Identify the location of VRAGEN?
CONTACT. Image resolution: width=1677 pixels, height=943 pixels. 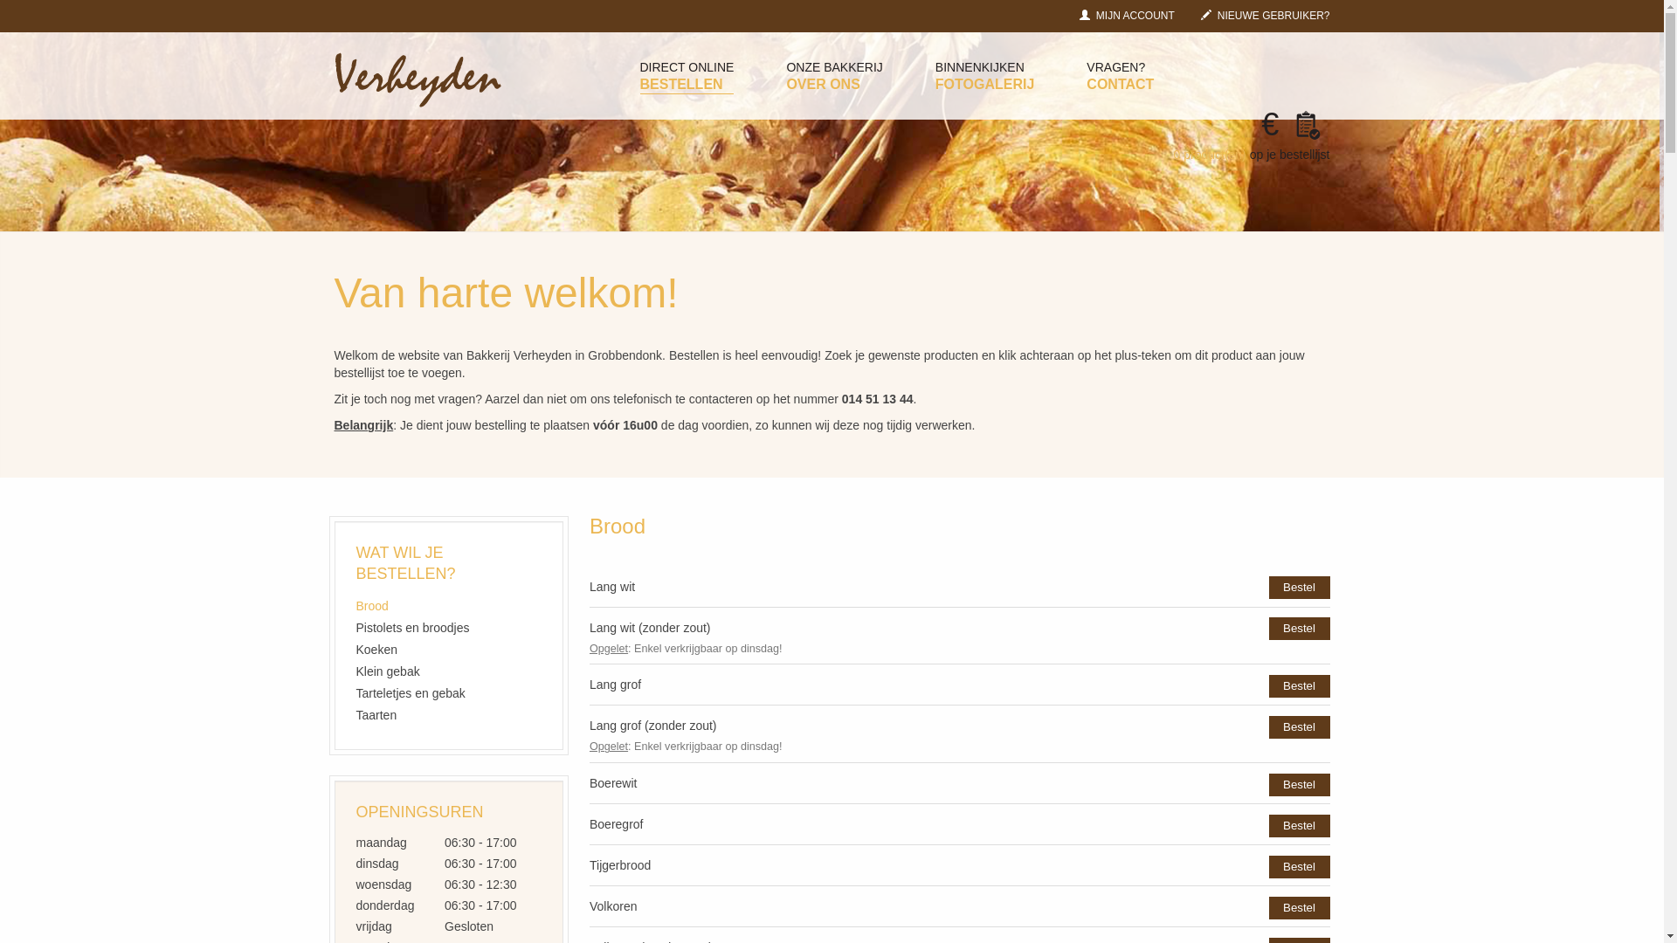
(1120, 76).